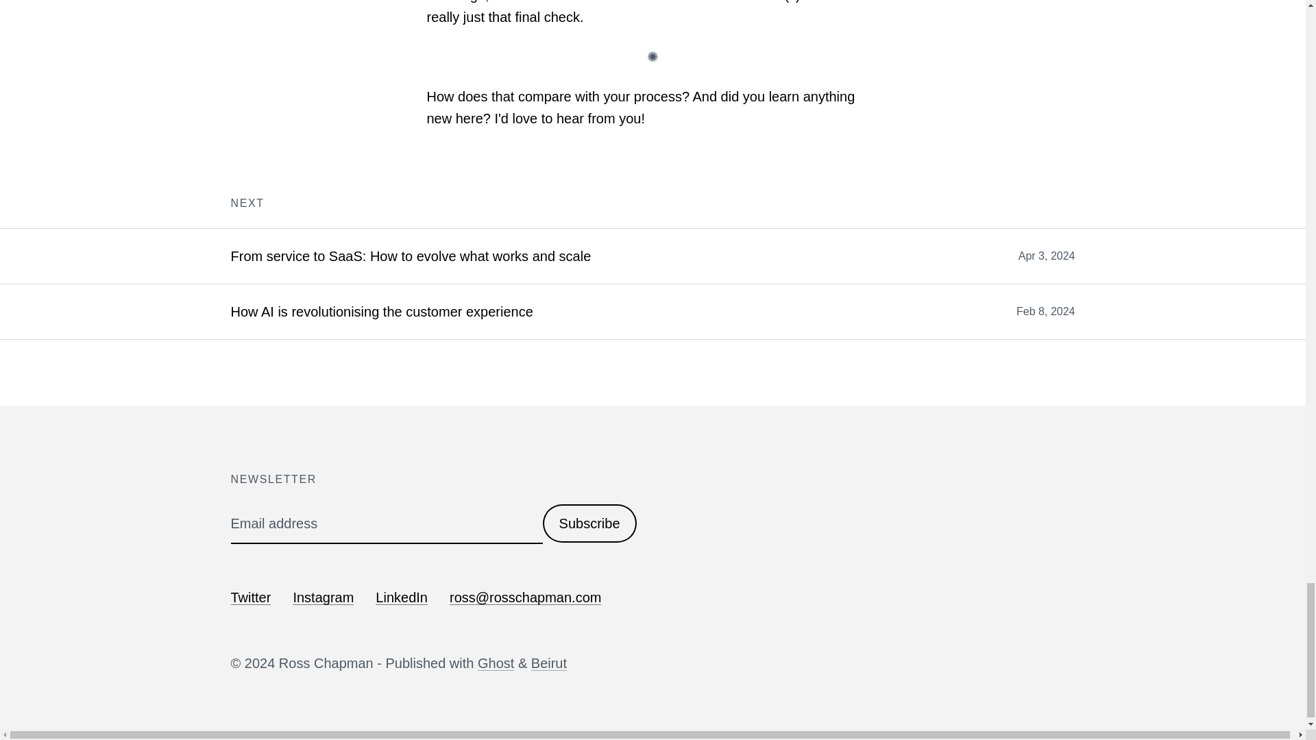 This screenshot has height=740, width=1316. I want to click on LinkedIn, so click(402, 597).